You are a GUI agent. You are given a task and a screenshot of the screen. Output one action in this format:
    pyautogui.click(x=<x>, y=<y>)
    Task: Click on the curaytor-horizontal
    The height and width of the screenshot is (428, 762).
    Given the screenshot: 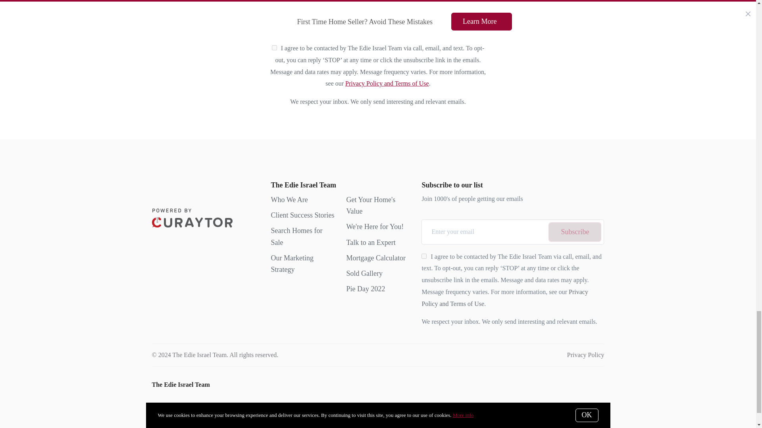 What is the action you would take?
    pyautogui.click(x=192, y=218)
    